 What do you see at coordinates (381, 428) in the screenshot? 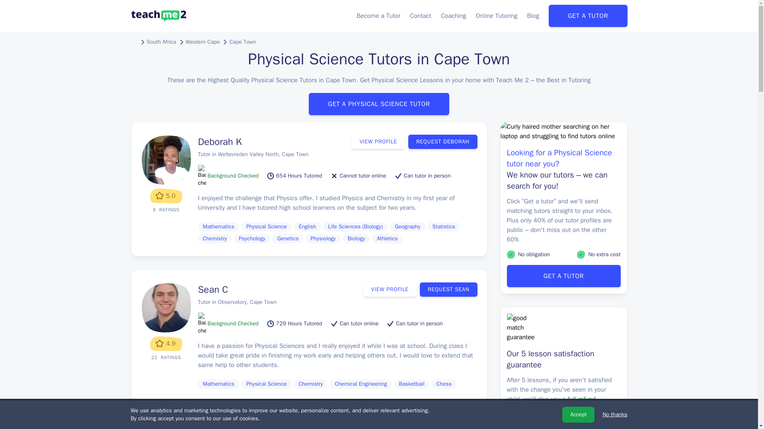
I see `VIEW PROFILE` at bounding box center [381, 428].